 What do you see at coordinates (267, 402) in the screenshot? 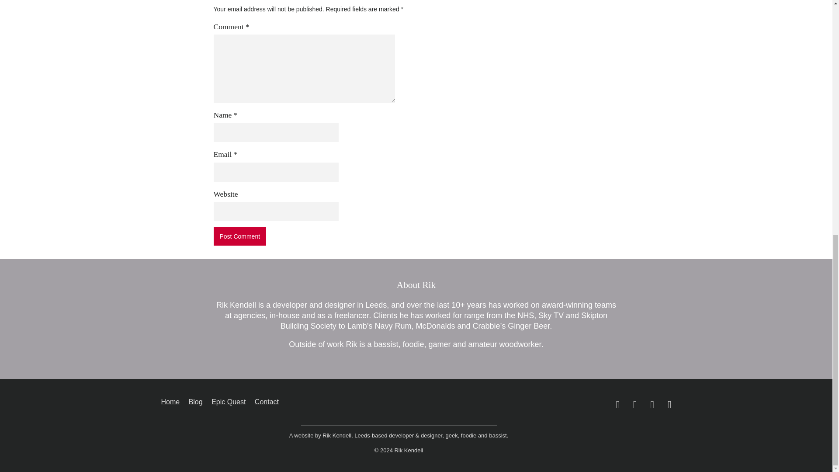
I see `Contact` at bounding box center [267, 402].